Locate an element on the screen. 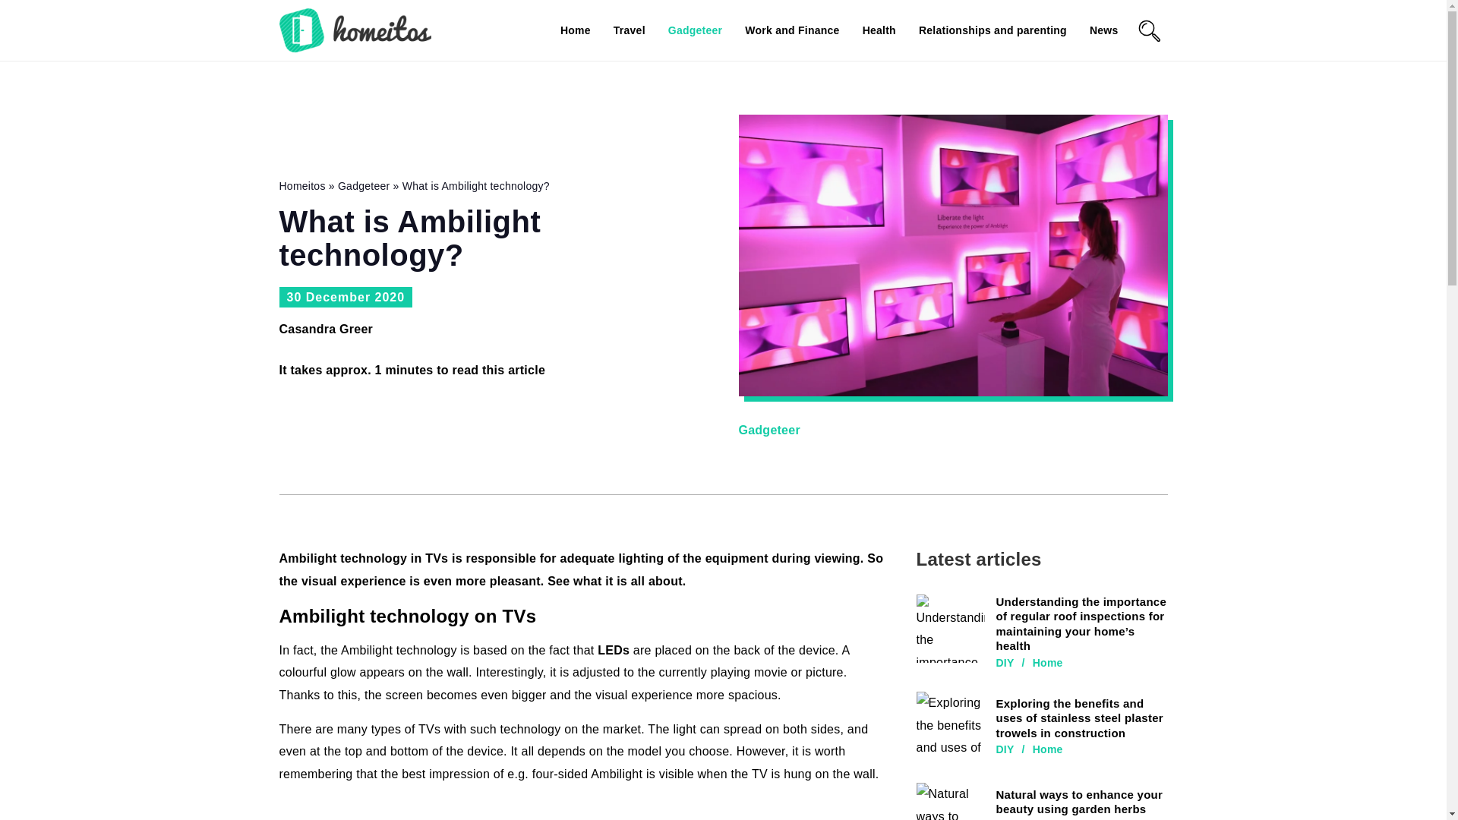 The height and width of the screenshot is (820, 1458). Gadgeteer is located at coordinates (696, 30).